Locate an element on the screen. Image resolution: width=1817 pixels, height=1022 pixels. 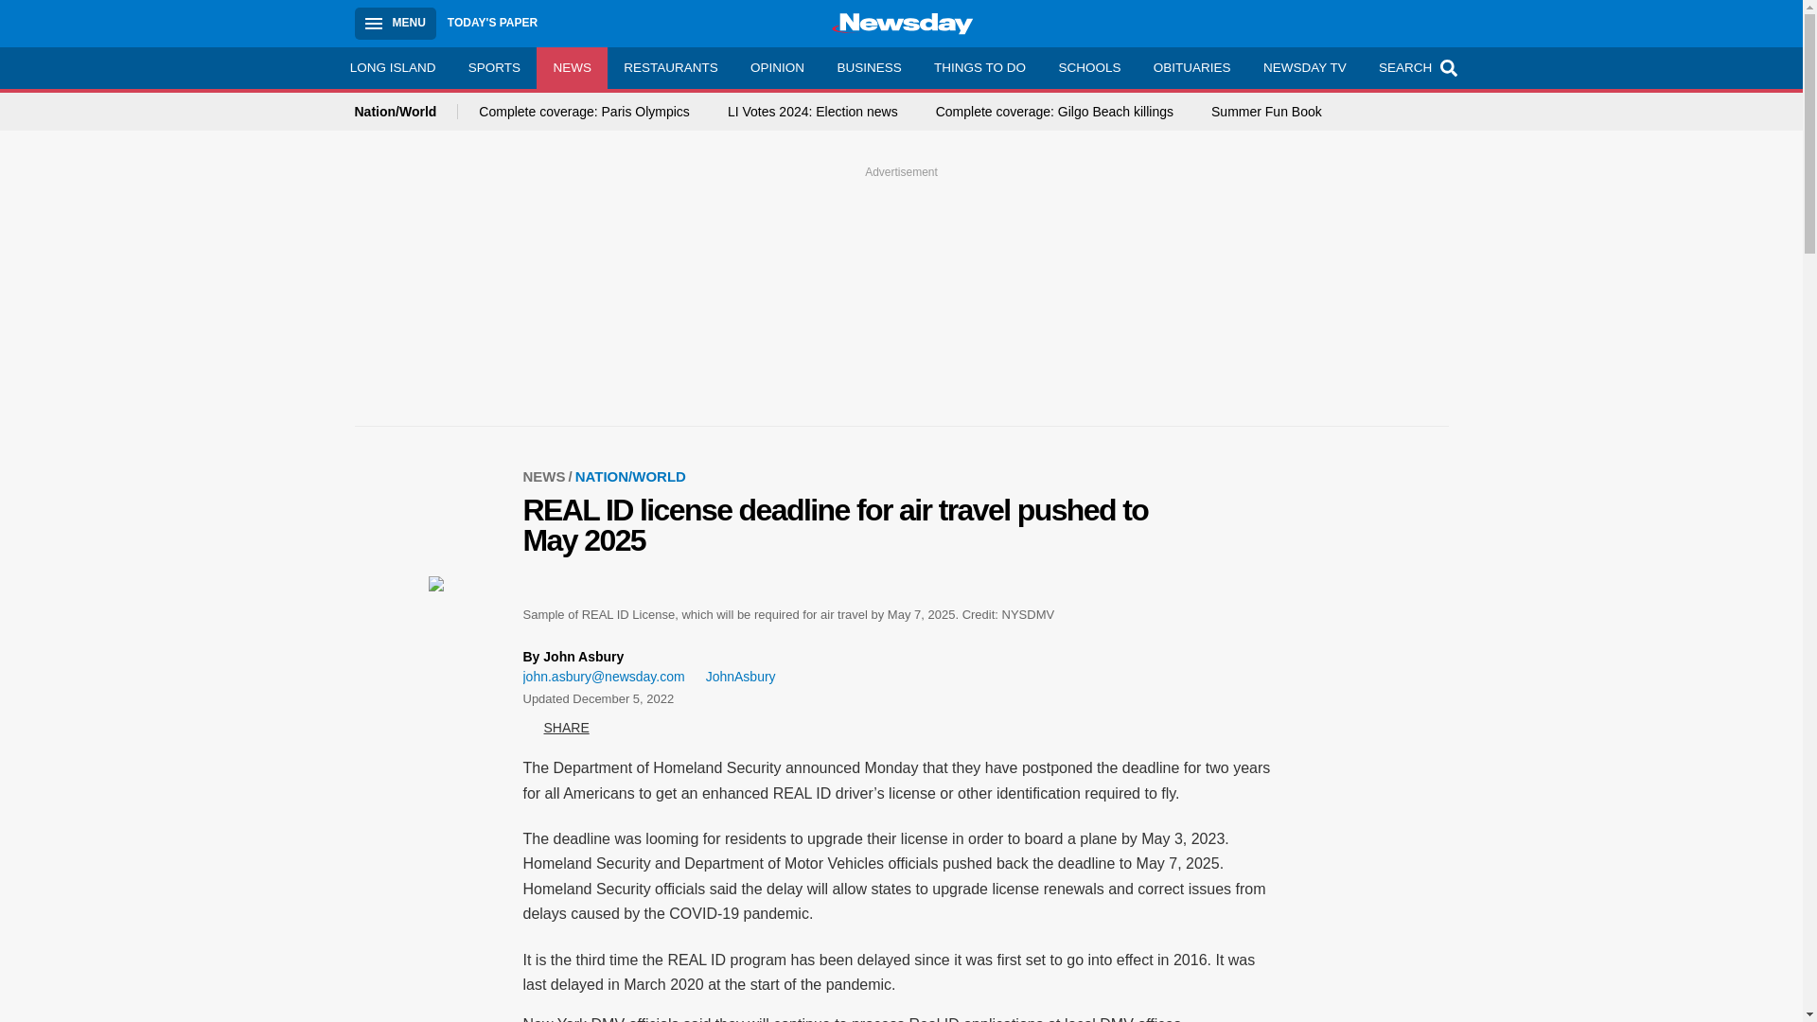
SEARCH is located at coordinates (1416, 67).